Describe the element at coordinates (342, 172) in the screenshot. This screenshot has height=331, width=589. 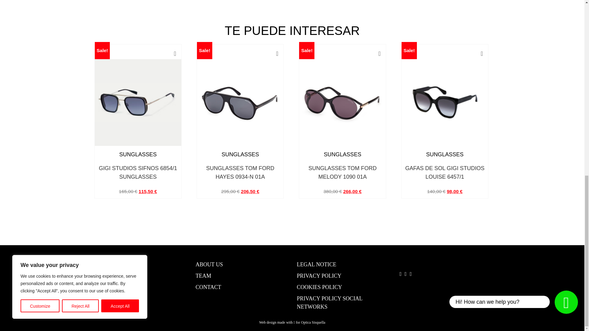
I see `SUNGLASSES TOM FORD MELODY 1090 01A` at that location.